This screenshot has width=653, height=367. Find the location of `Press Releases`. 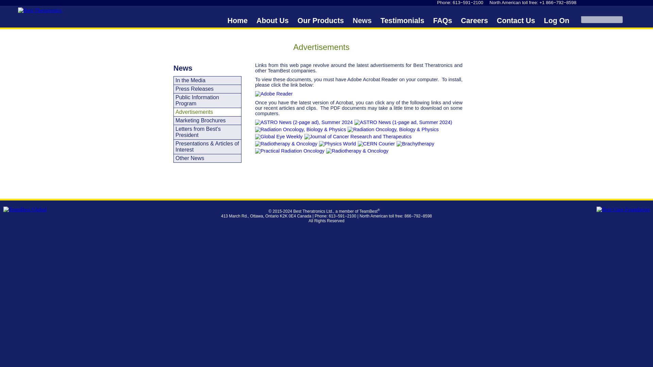

Press Releases is located at coordinates (207, 89).